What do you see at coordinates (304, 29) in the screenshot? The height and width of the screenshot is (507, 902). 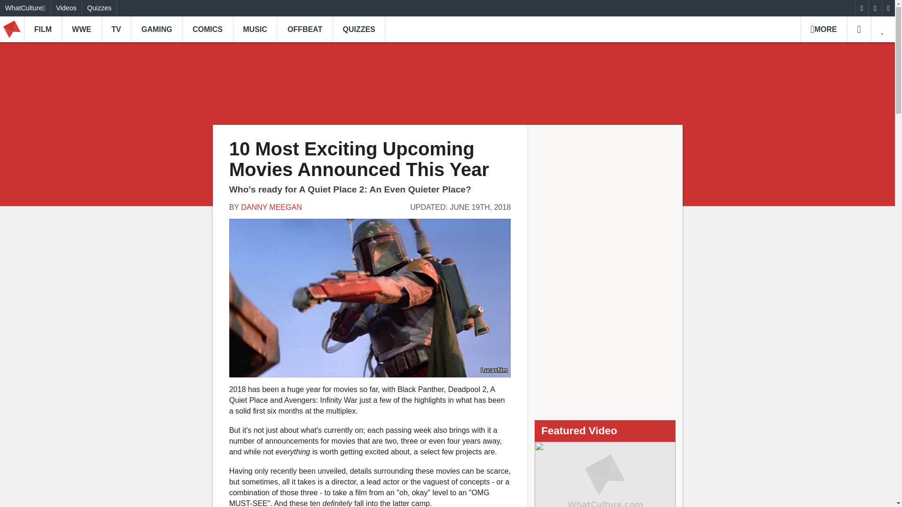 I see `OFFBEAT` at bounding box center [304, 29].